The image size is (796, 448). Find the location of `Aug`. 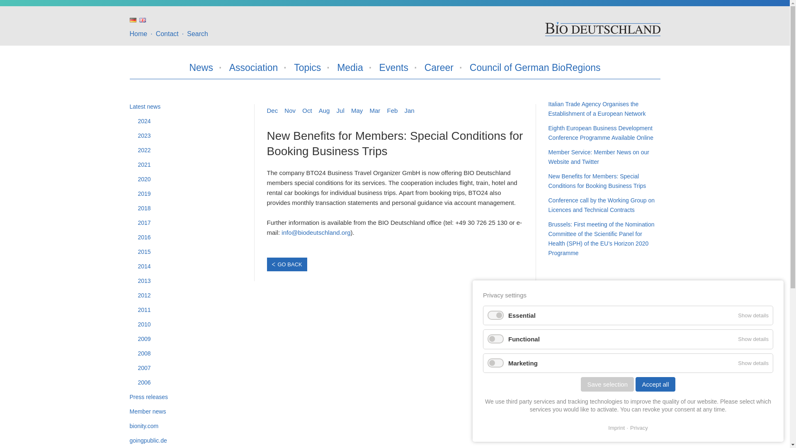

Aug is located at coordinates (324, 110).